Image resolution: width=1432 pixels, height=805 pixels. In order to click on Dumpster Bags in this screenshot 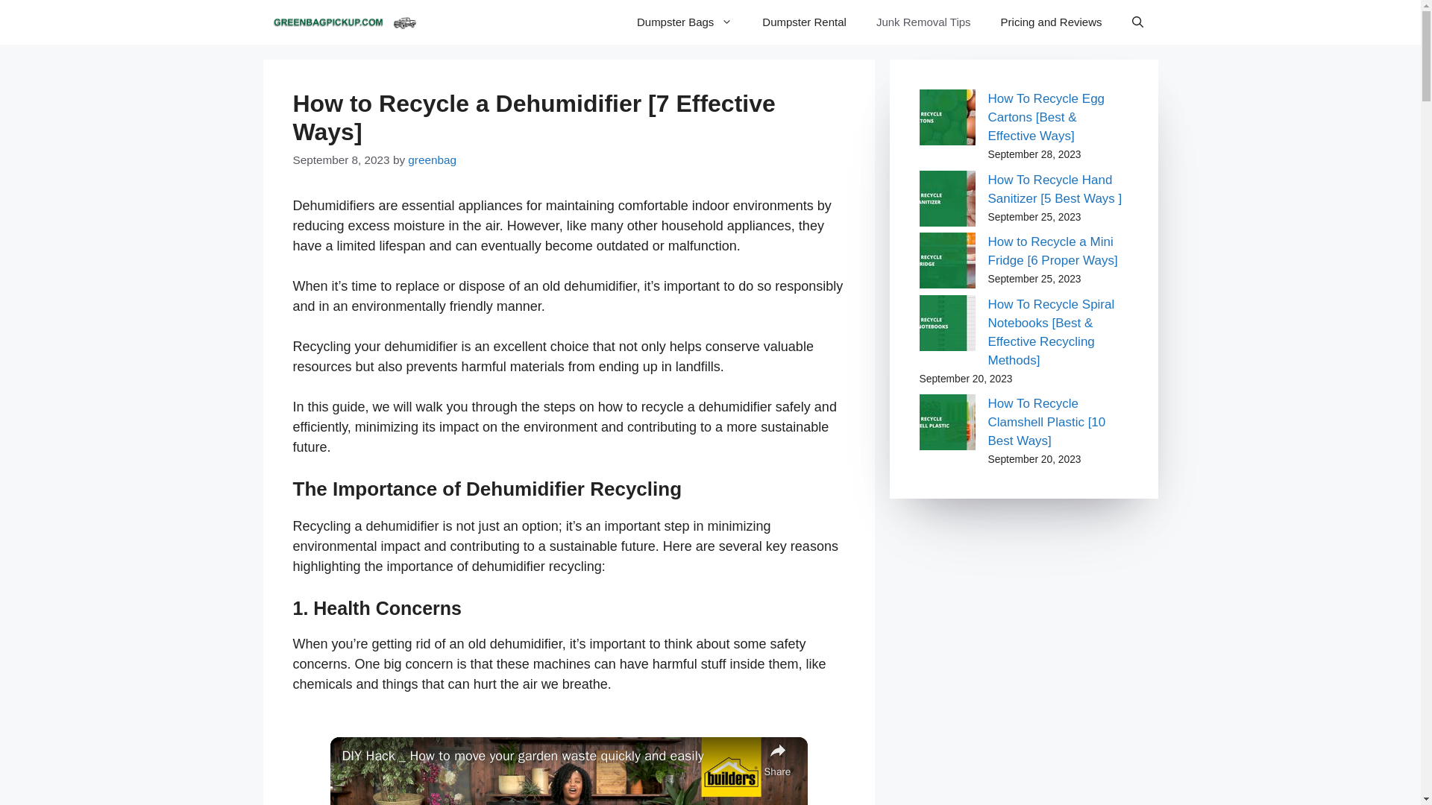, I will do `click(685, 22)`.